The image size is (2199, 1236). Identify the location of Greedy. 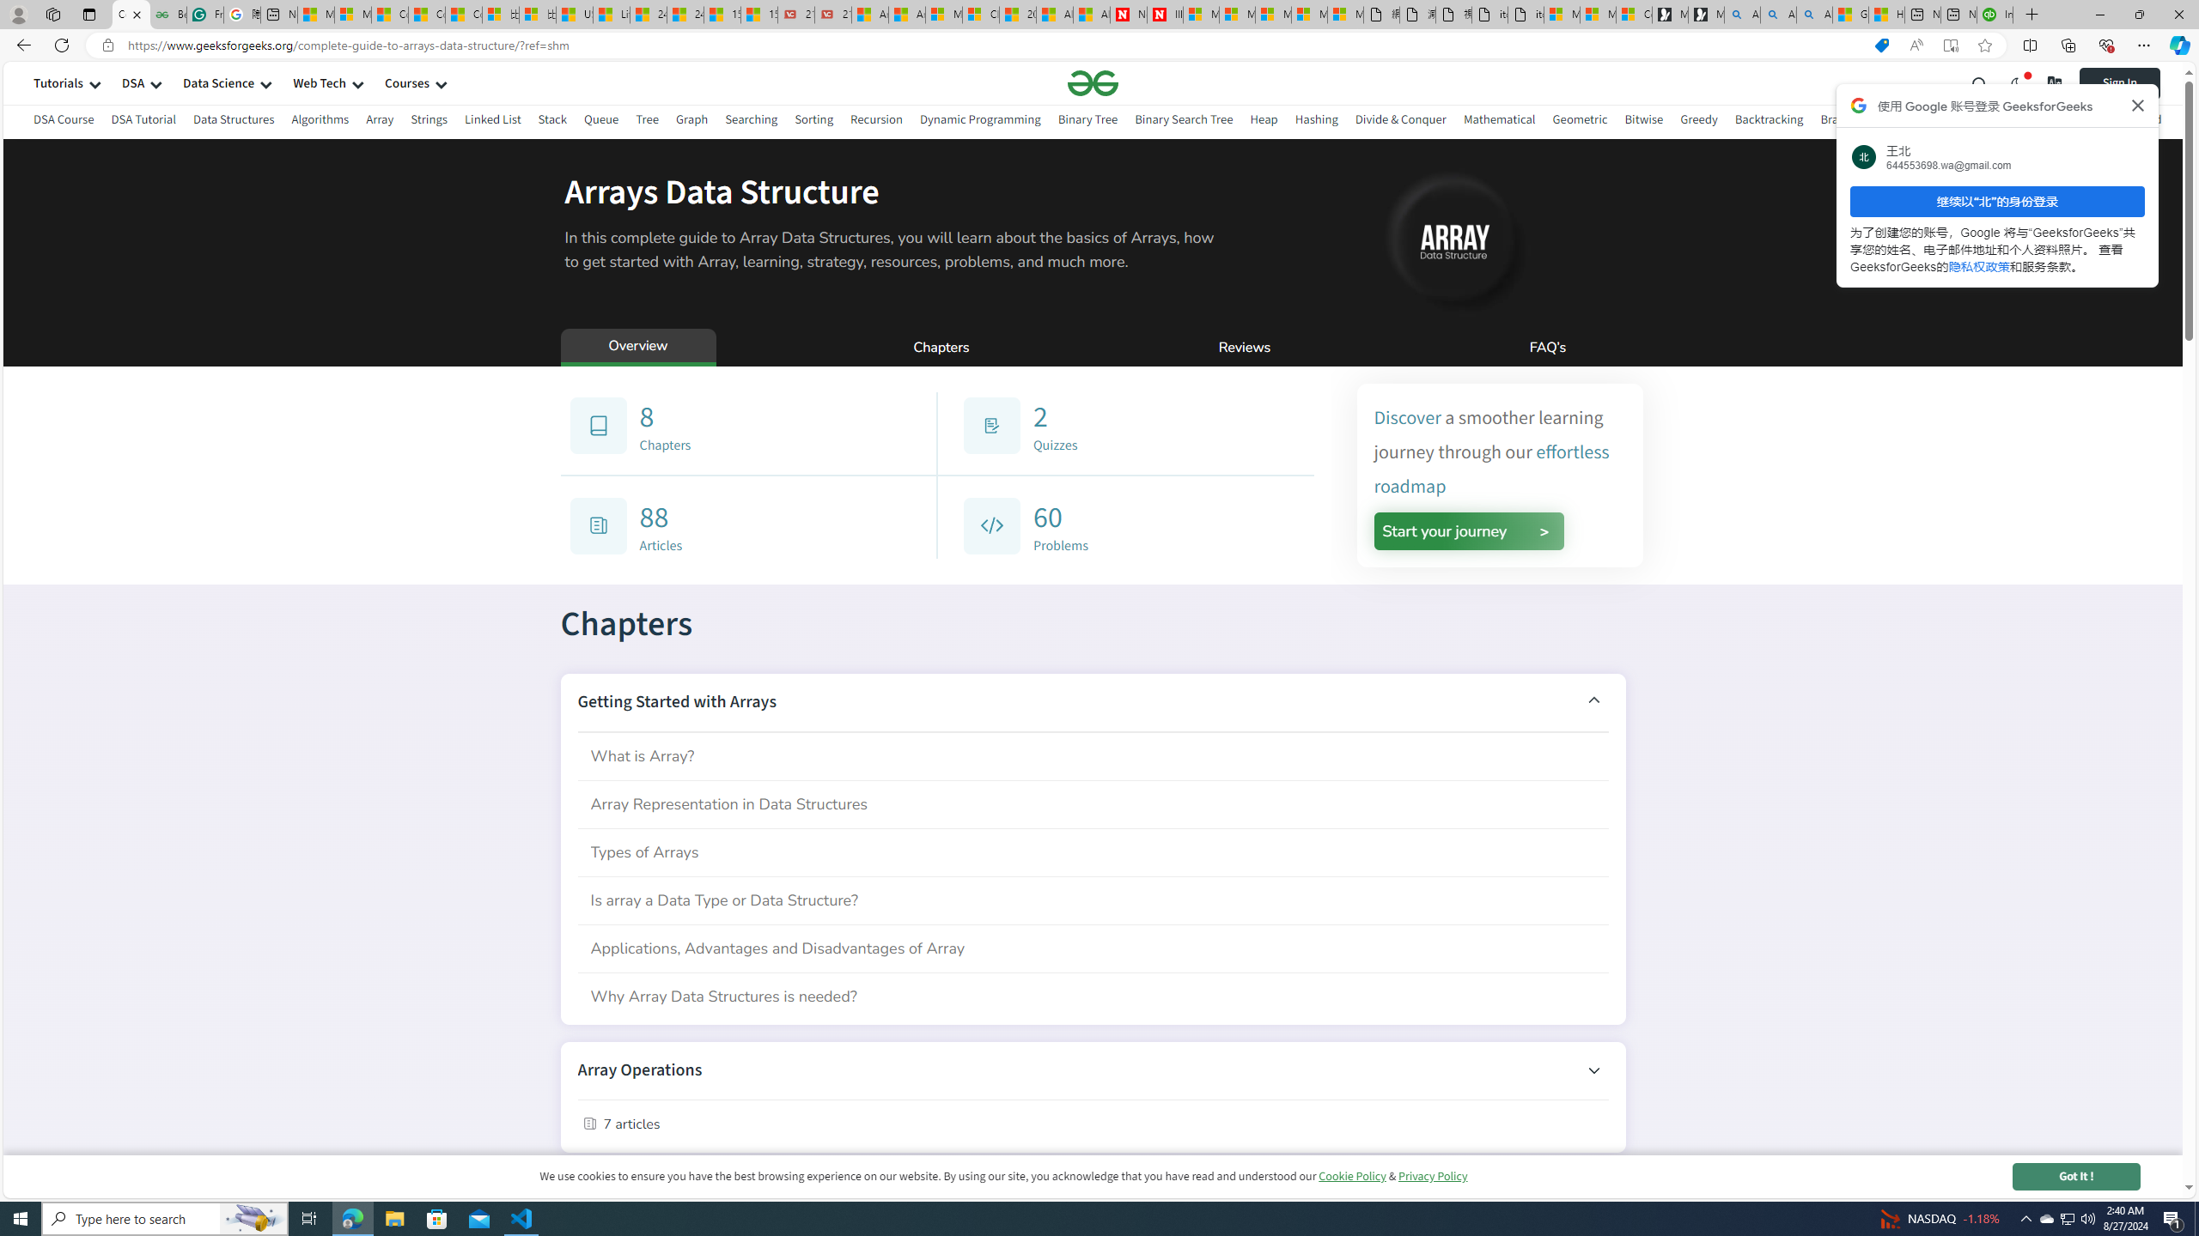
(1698, 119).